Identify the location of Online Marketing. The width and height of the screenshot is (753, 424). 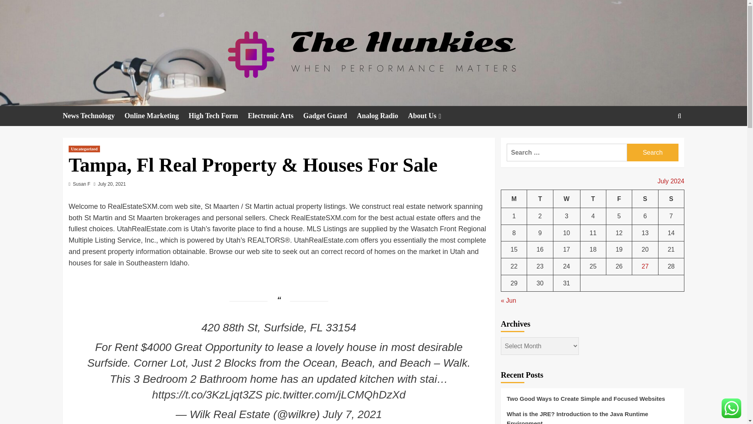
(157, 116).